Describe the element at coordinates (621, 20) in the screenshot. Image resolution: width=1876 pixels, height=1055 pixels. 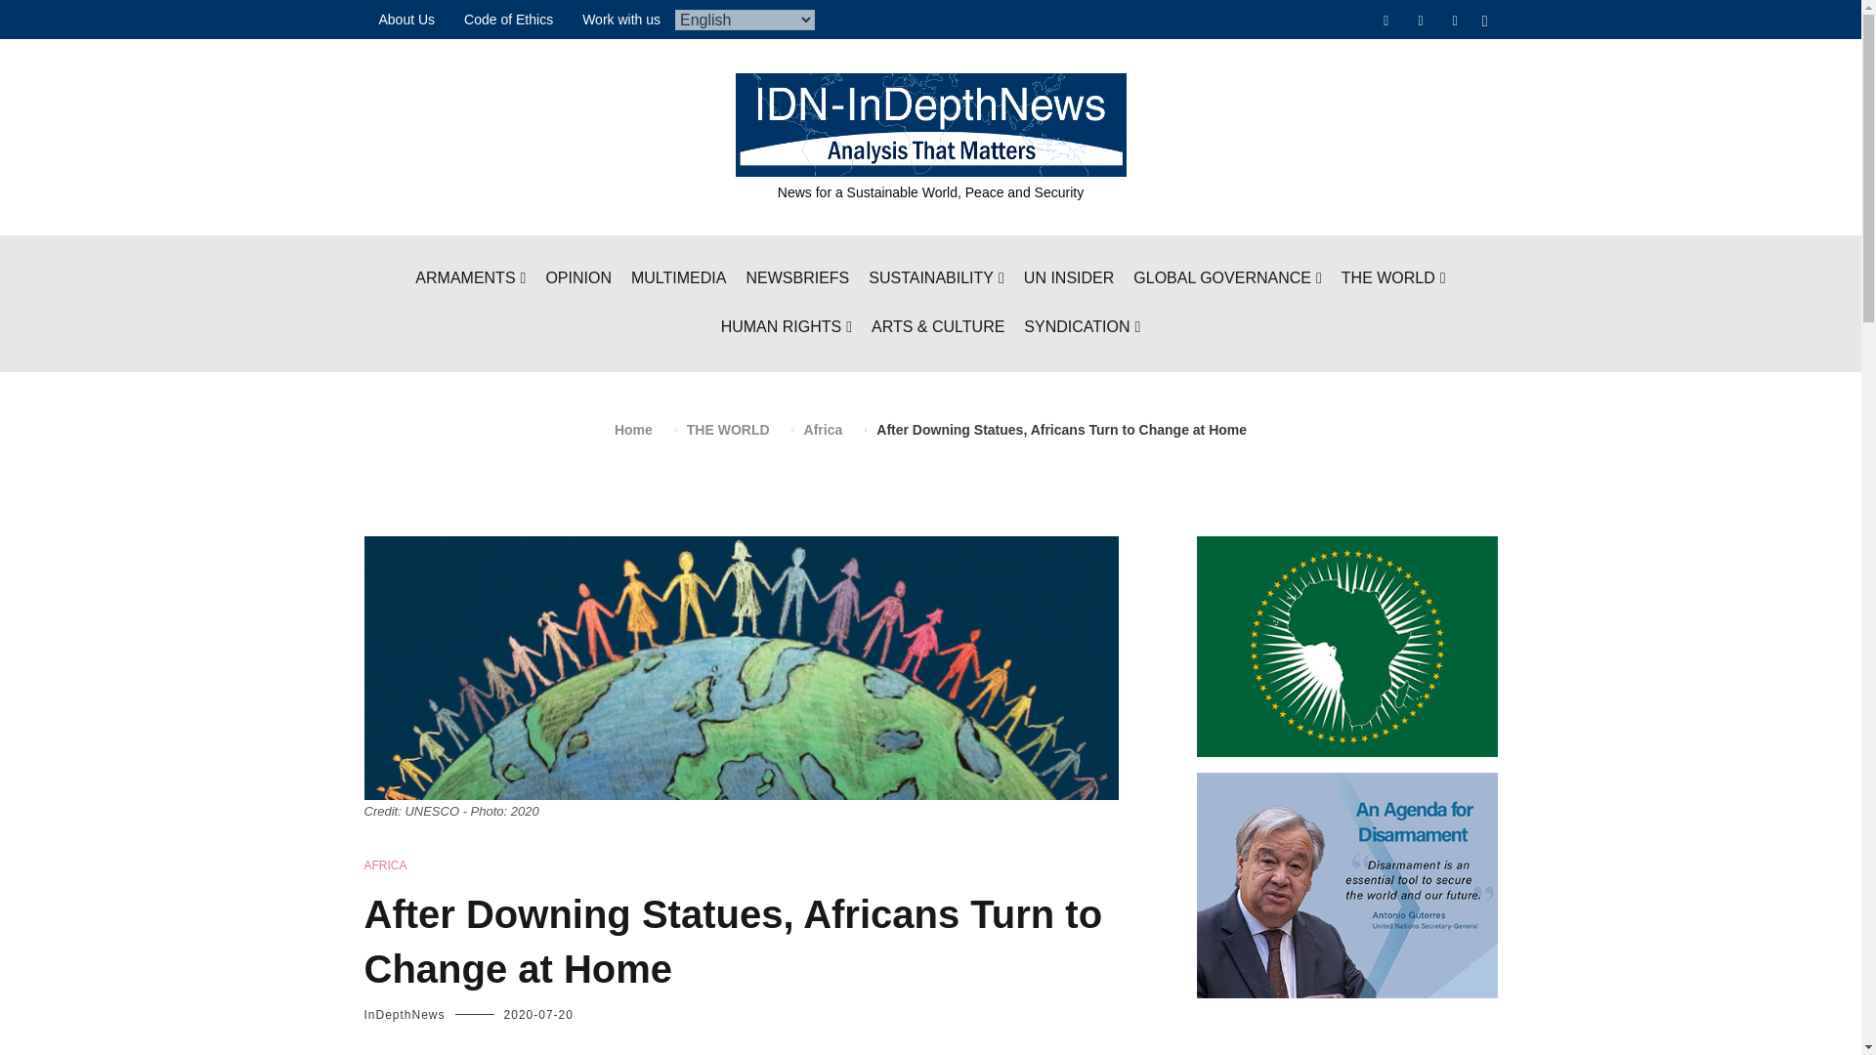
I see `Work with us` at that location.